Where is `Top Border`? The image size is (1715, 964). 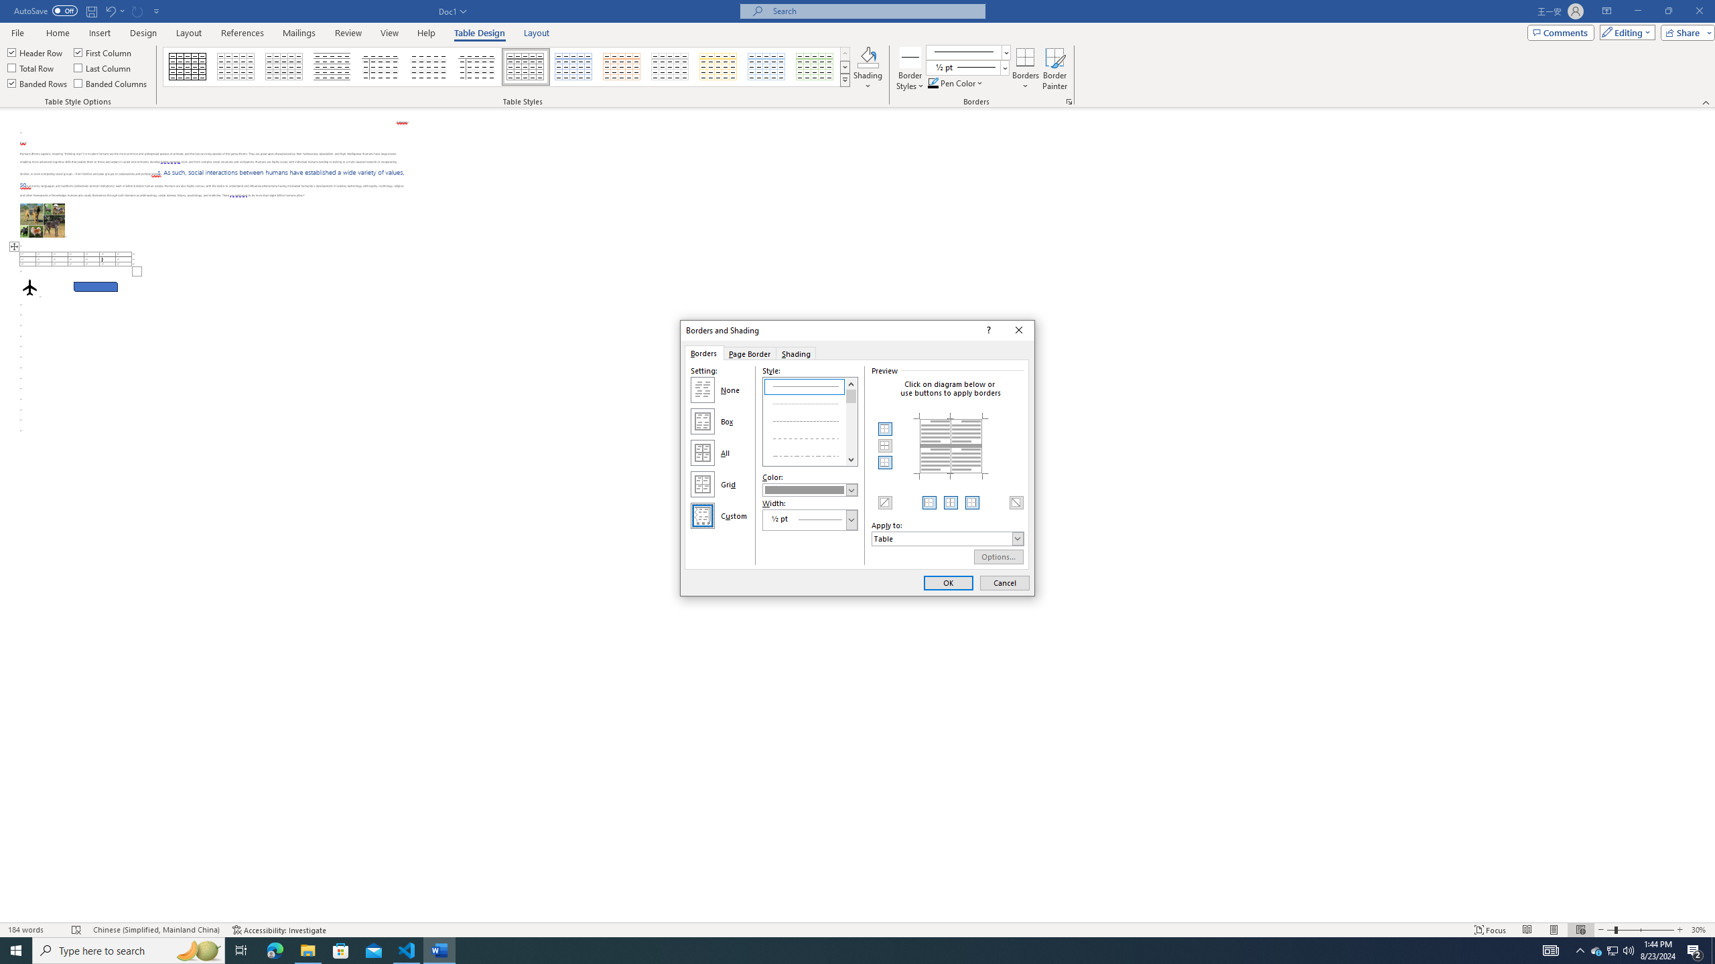 Top Border is located at coordinates (886, 429).